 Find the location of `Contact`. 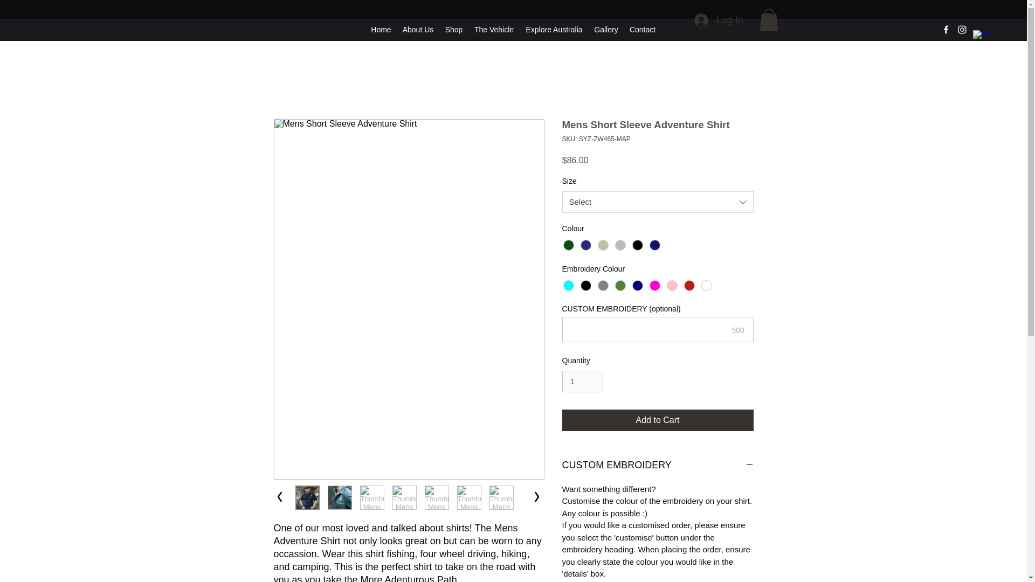

Contact is located at coordinates (643, 29).